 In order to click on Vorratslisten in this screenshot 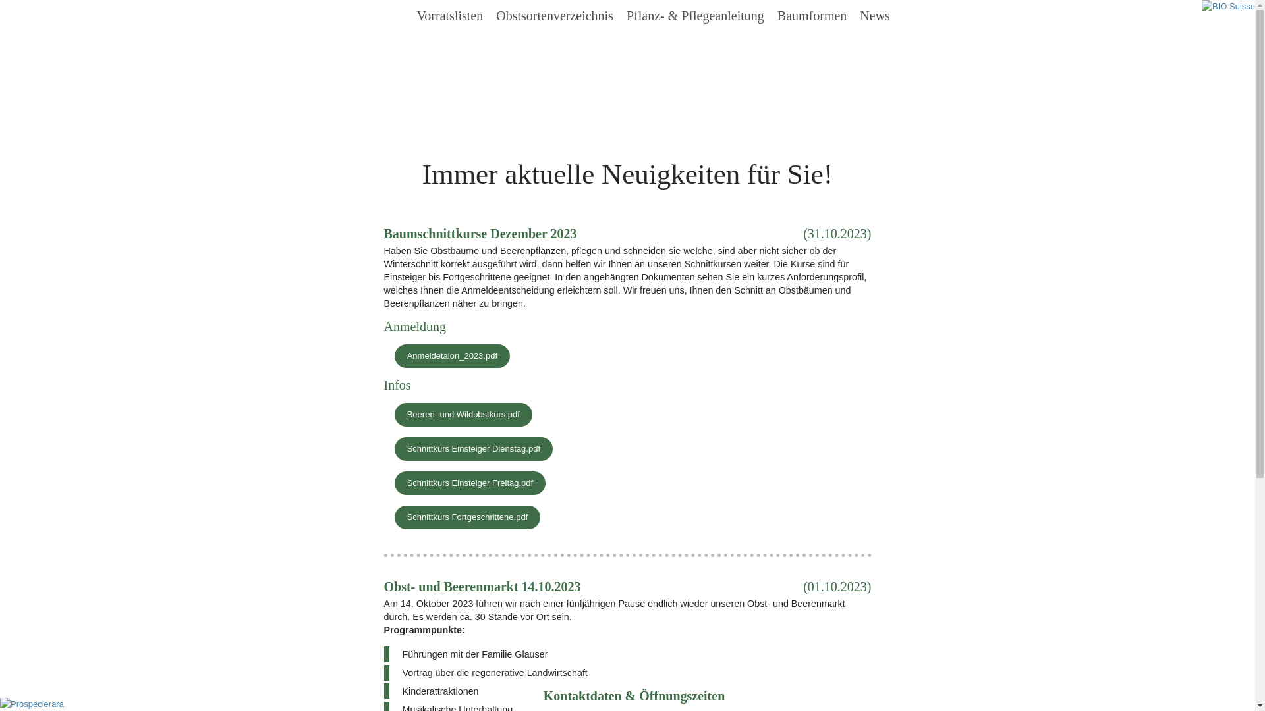, I will do `click(449, 14)`.